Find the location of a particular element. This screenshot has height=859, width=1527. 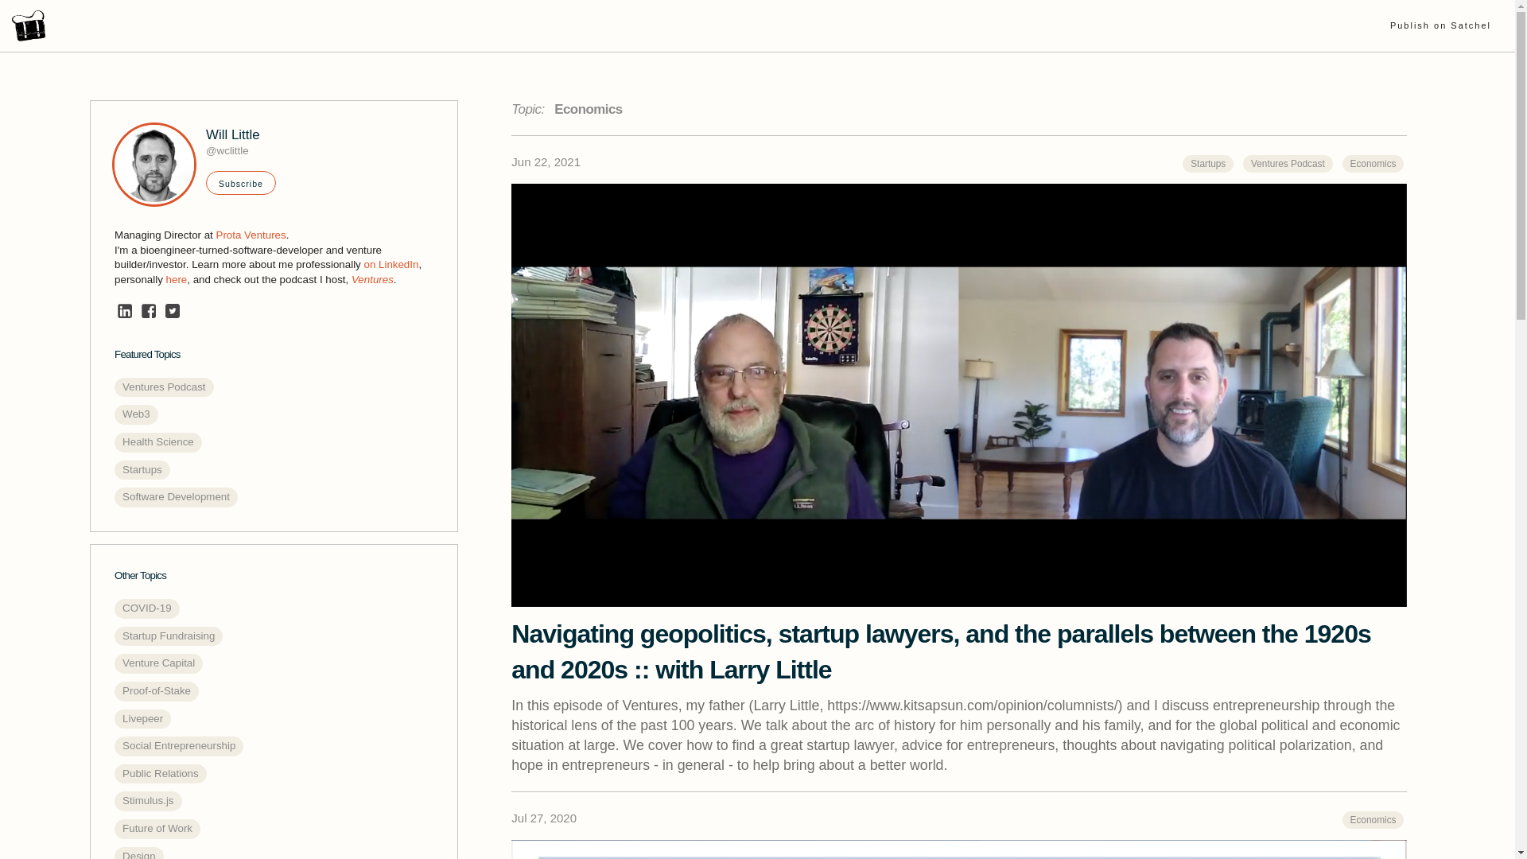

Design is located at coordinates (138, 853).